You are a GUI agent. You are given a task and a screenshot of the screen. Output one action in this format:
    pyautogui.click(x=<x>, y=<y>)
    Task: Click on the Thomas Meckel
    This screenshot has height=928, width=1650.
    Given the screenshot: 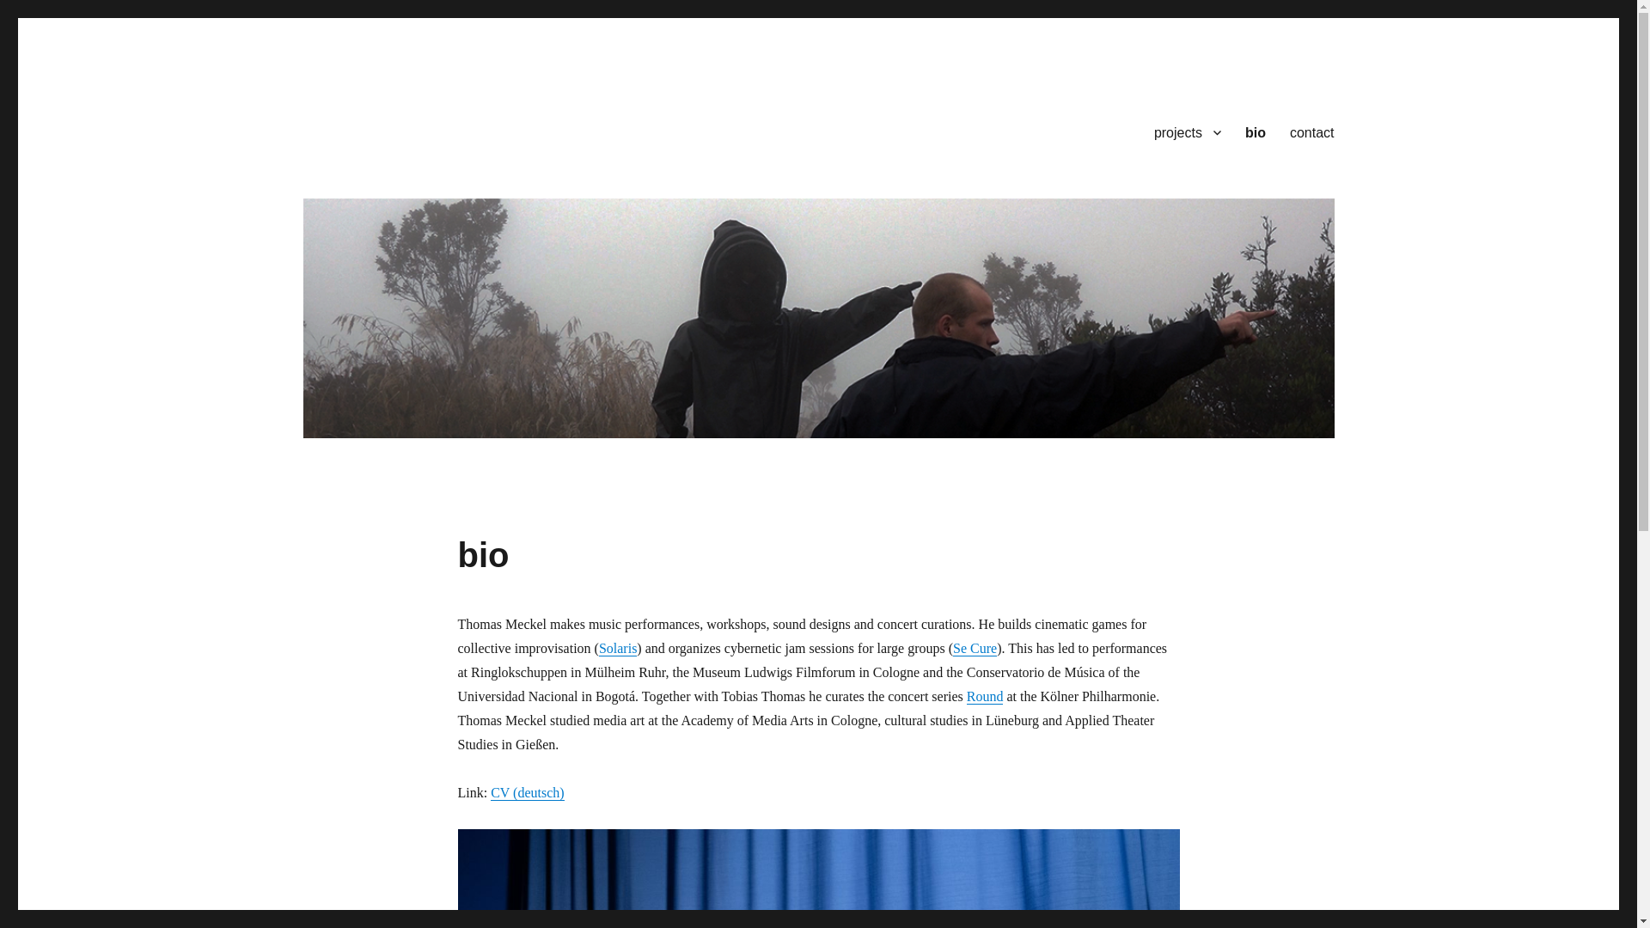 What is the action you would take?
    pyautogui.click(x=392, y=129)
    